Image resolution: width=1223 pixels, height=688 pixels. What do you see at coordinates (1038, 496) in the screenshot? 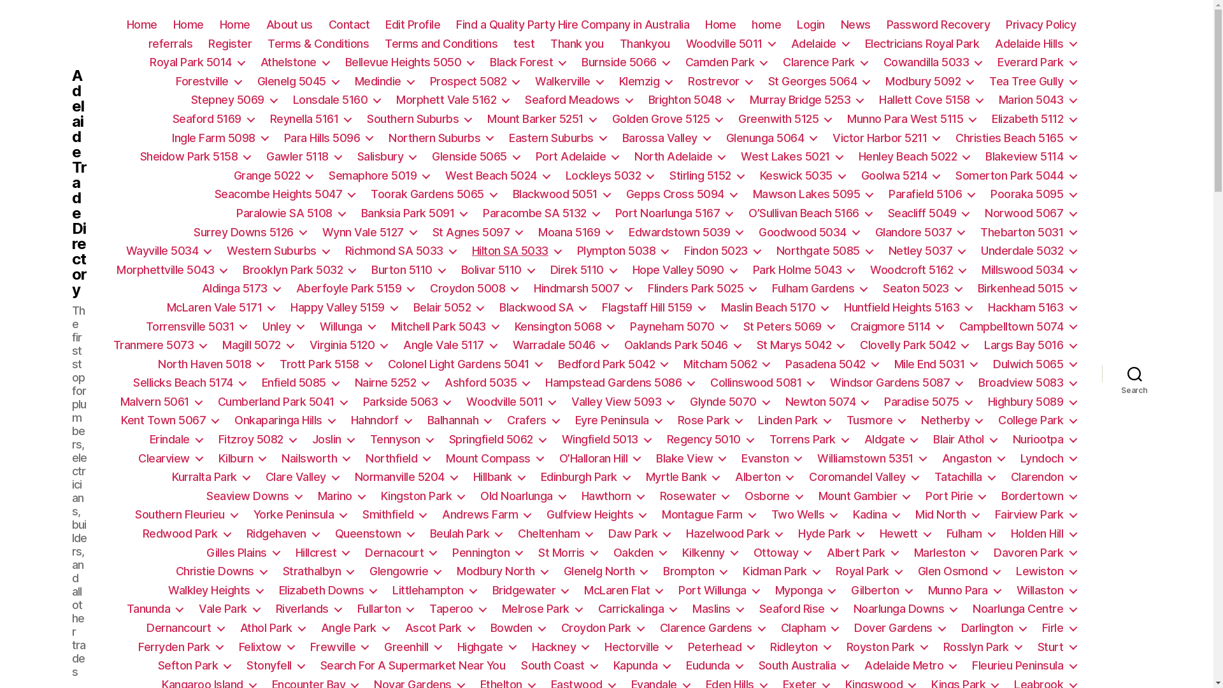
I see `Bordertown` at bounding box center [1038, 496].